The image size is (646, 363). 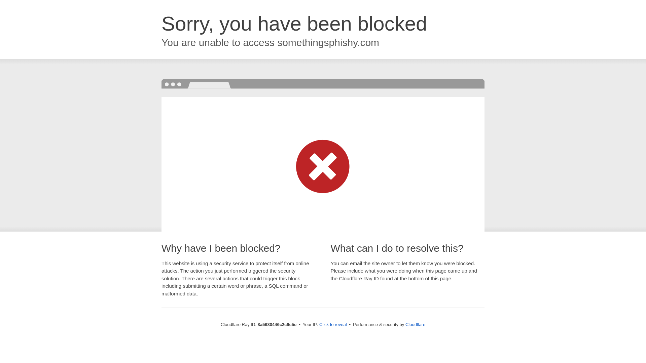 What do you see at coordinates (333, 325) in the screenshot?
I see `Click to reveal` at bounding box center [333, 325].